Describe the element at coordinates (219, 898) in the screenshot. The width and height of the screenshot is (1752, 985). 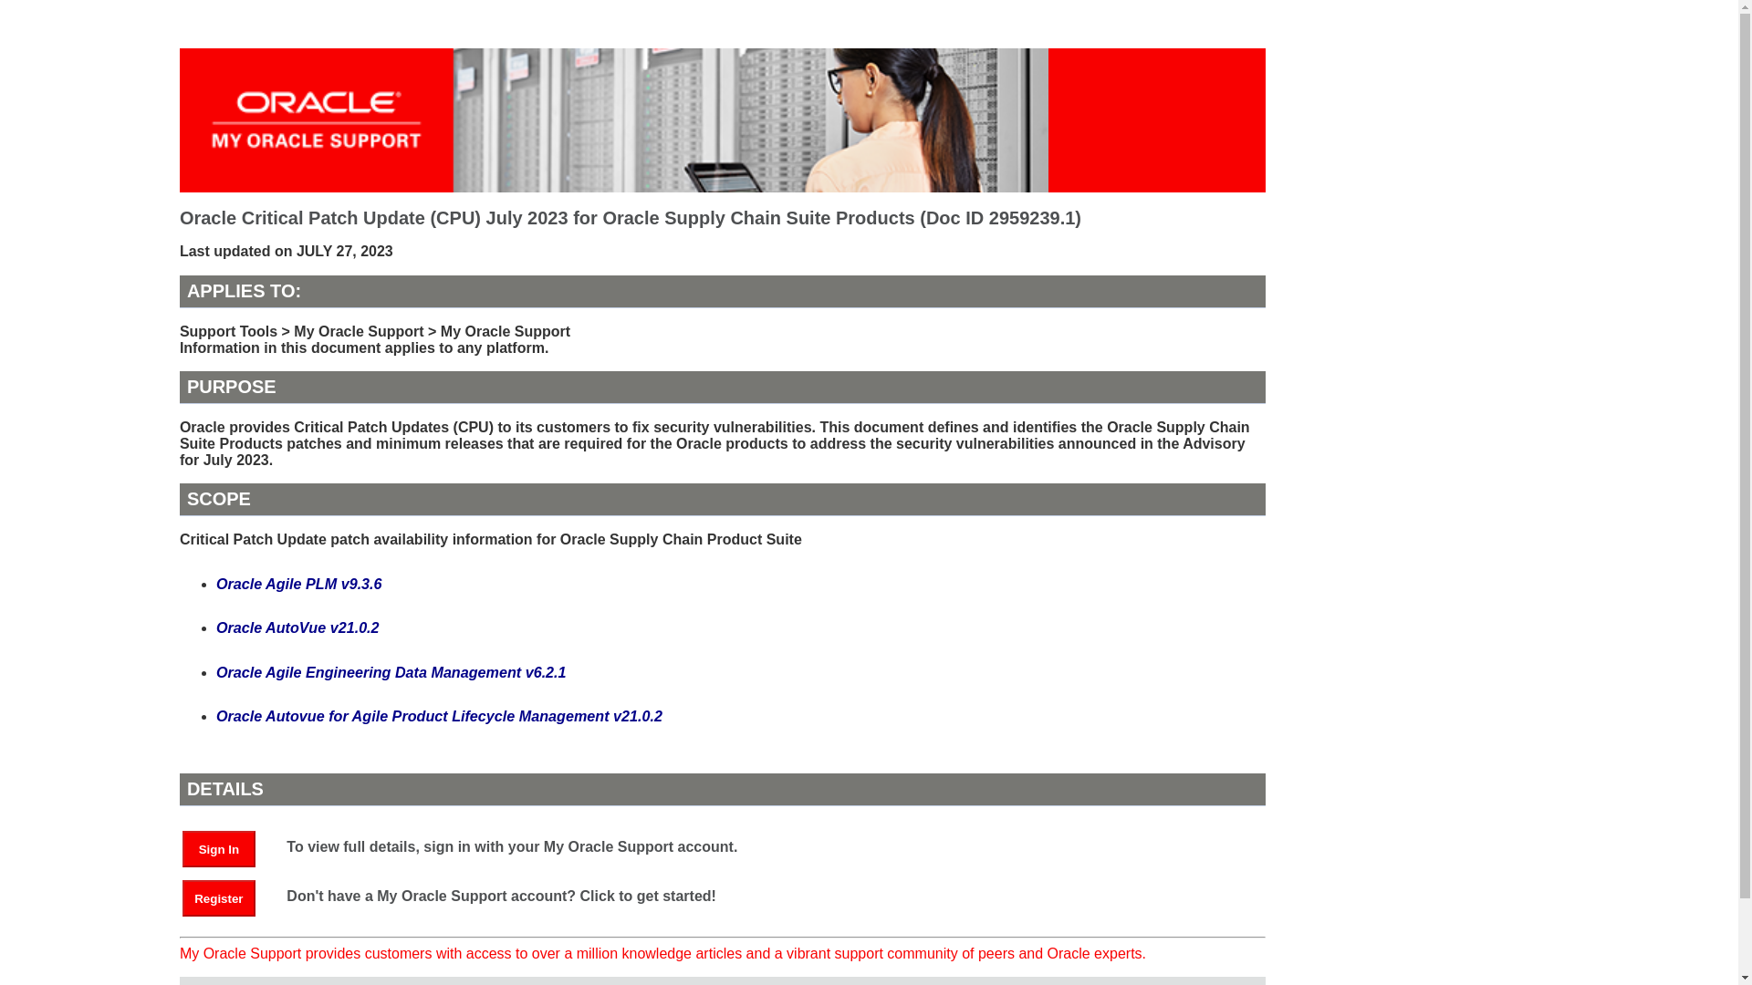
I see `Register` at that location.